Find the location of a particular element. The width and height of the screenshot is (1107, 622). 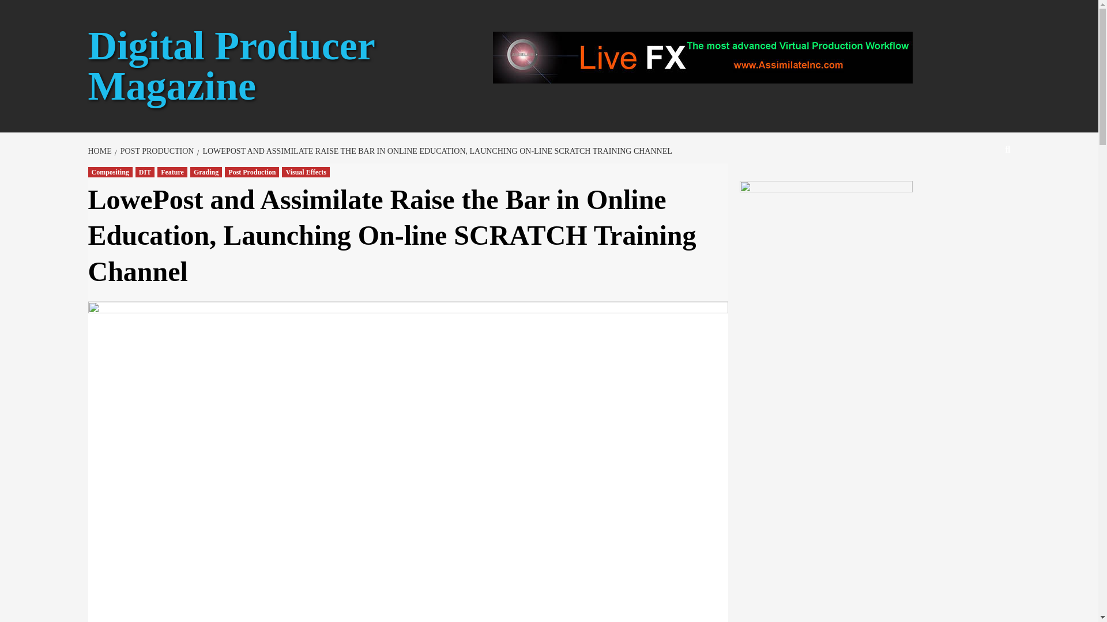

POST PRODUCTION is located at coordinates (156, 151).